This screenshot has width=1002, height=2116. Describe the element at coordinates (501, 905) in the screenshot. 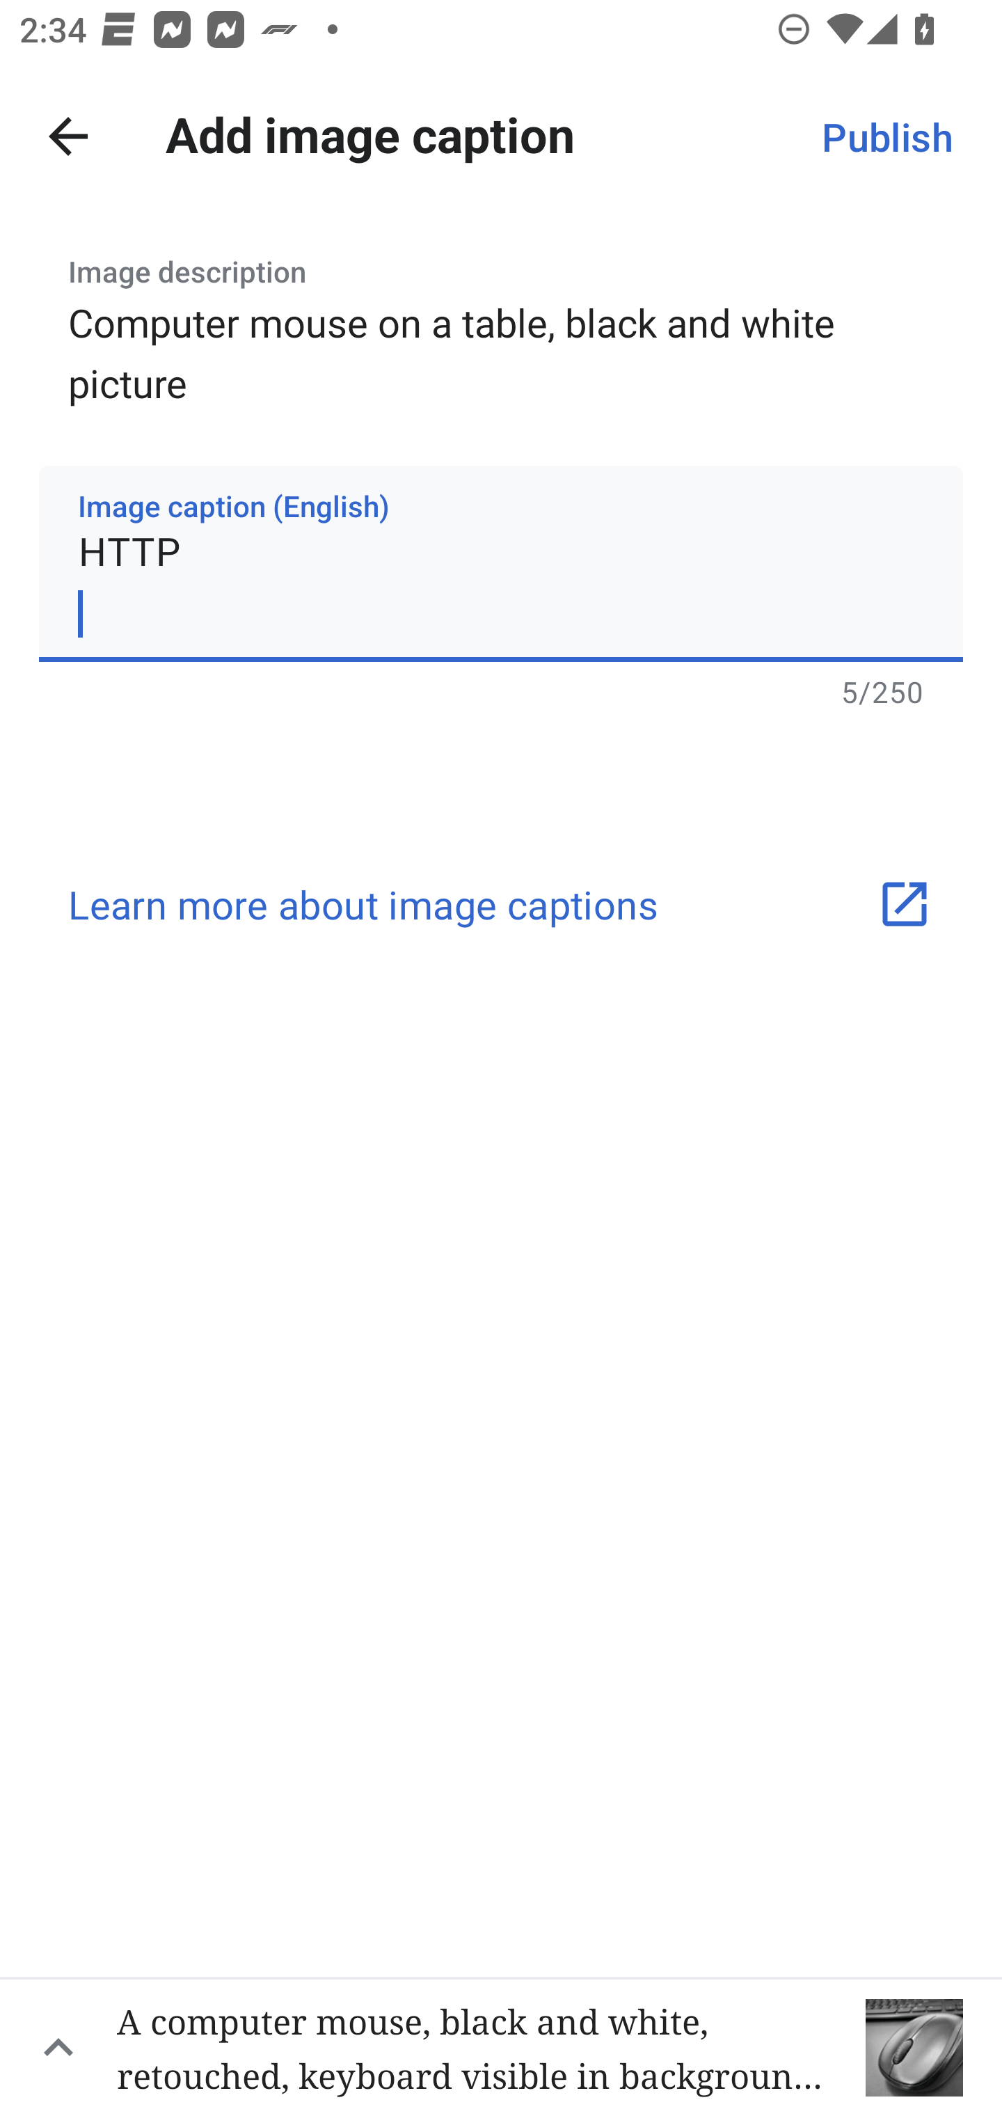

I see `Learn more about image captions` at that location.